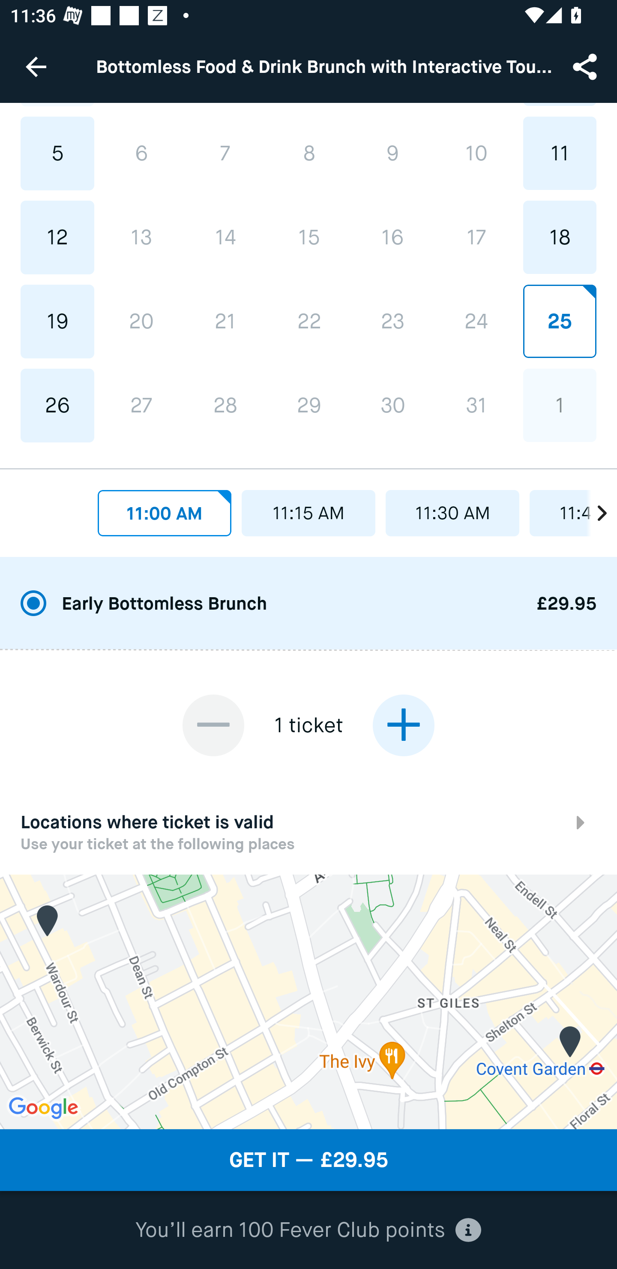 The height and width of the screenshot is (1269, 617). What do you see at coordinates (476, 321) in the screenshot?
I see `24` at bounding box center [476, 321].